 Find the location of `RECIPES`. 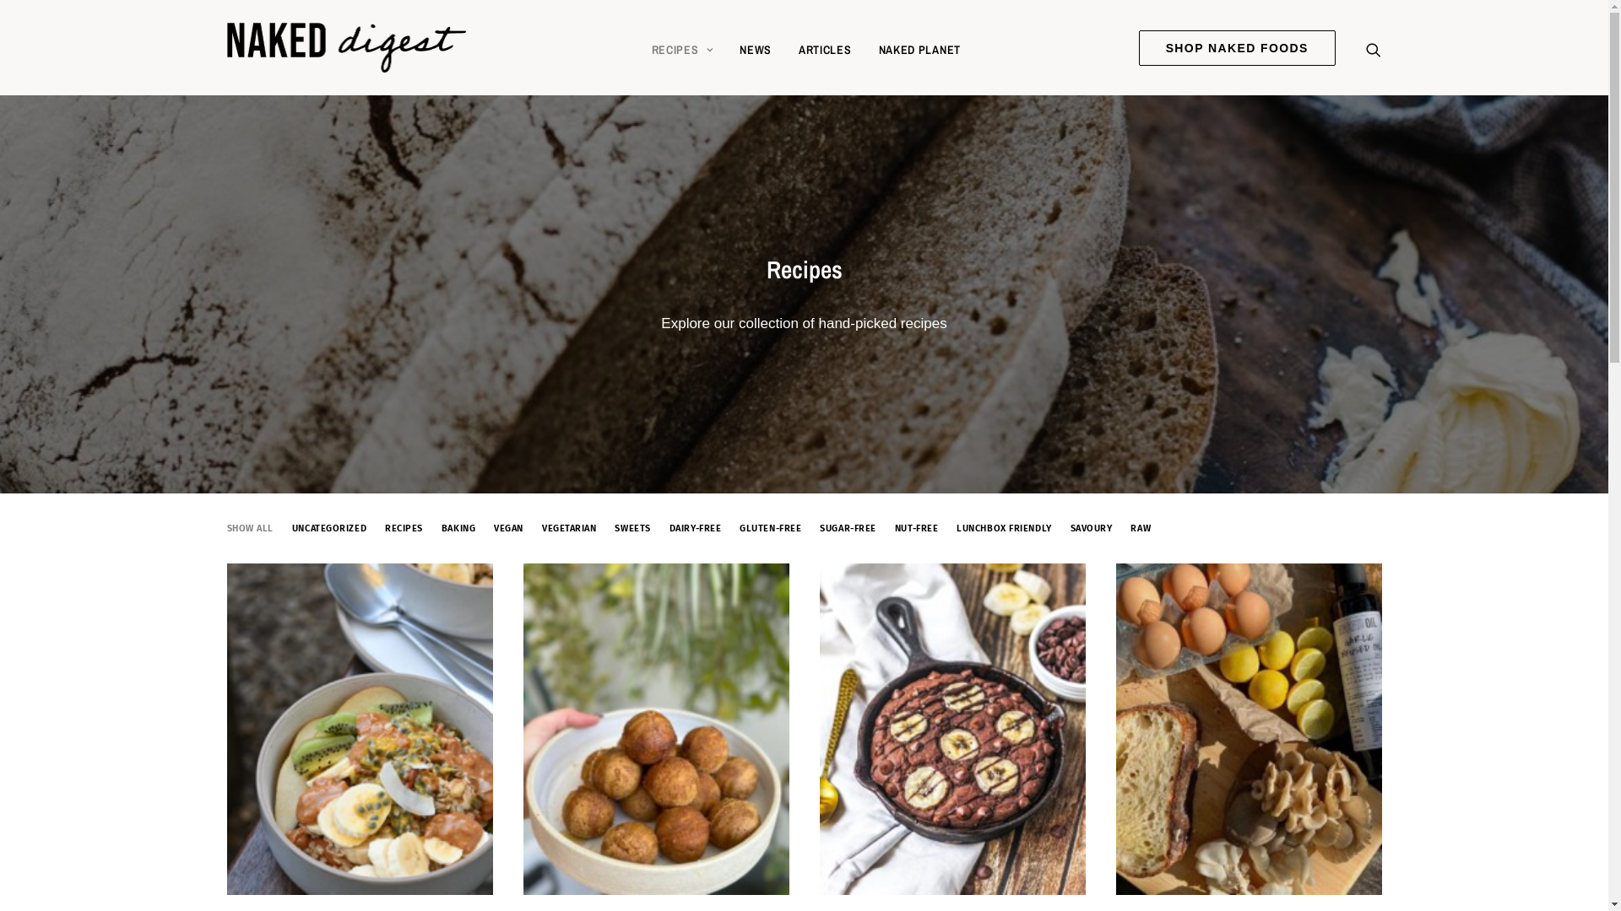

RECIPES is located at coordinates (404, 528).